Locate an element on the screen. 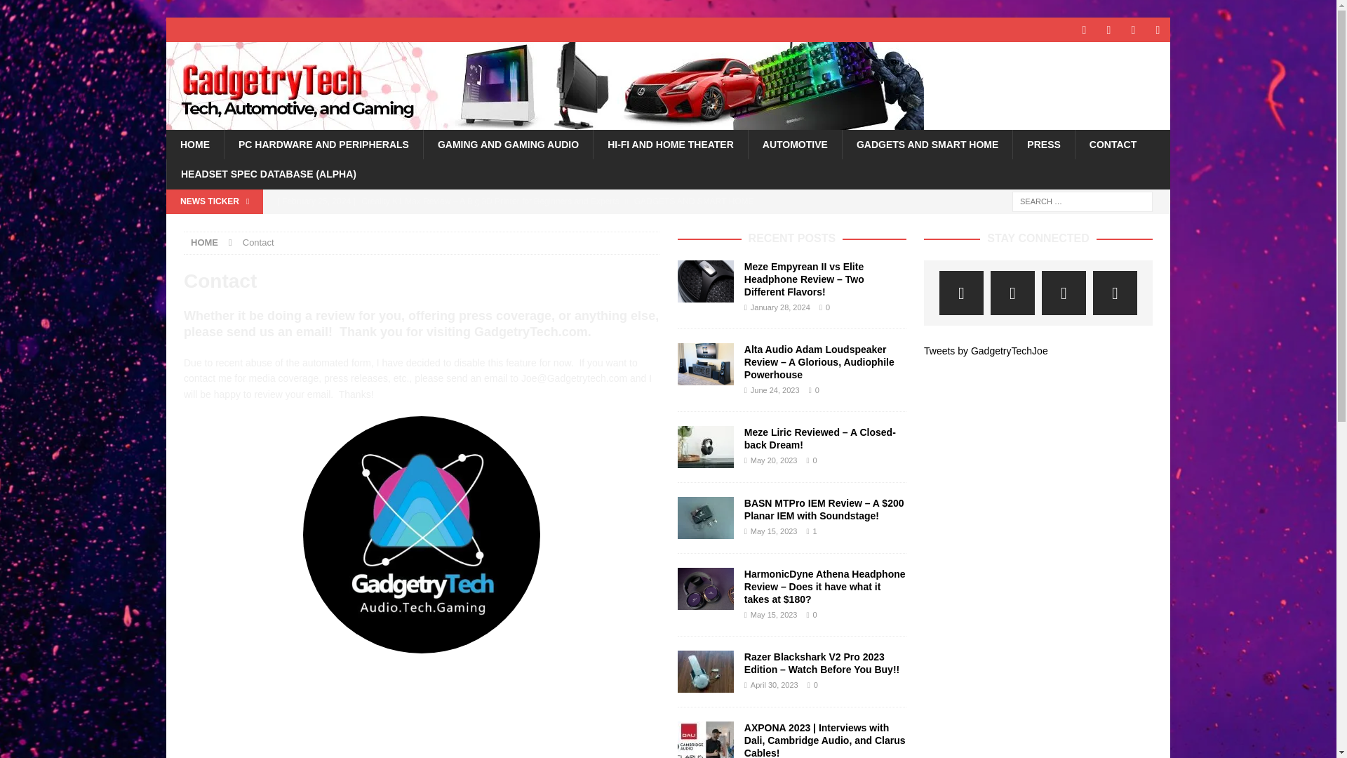  January 28, 2024 is located at coordinates (780, 307).